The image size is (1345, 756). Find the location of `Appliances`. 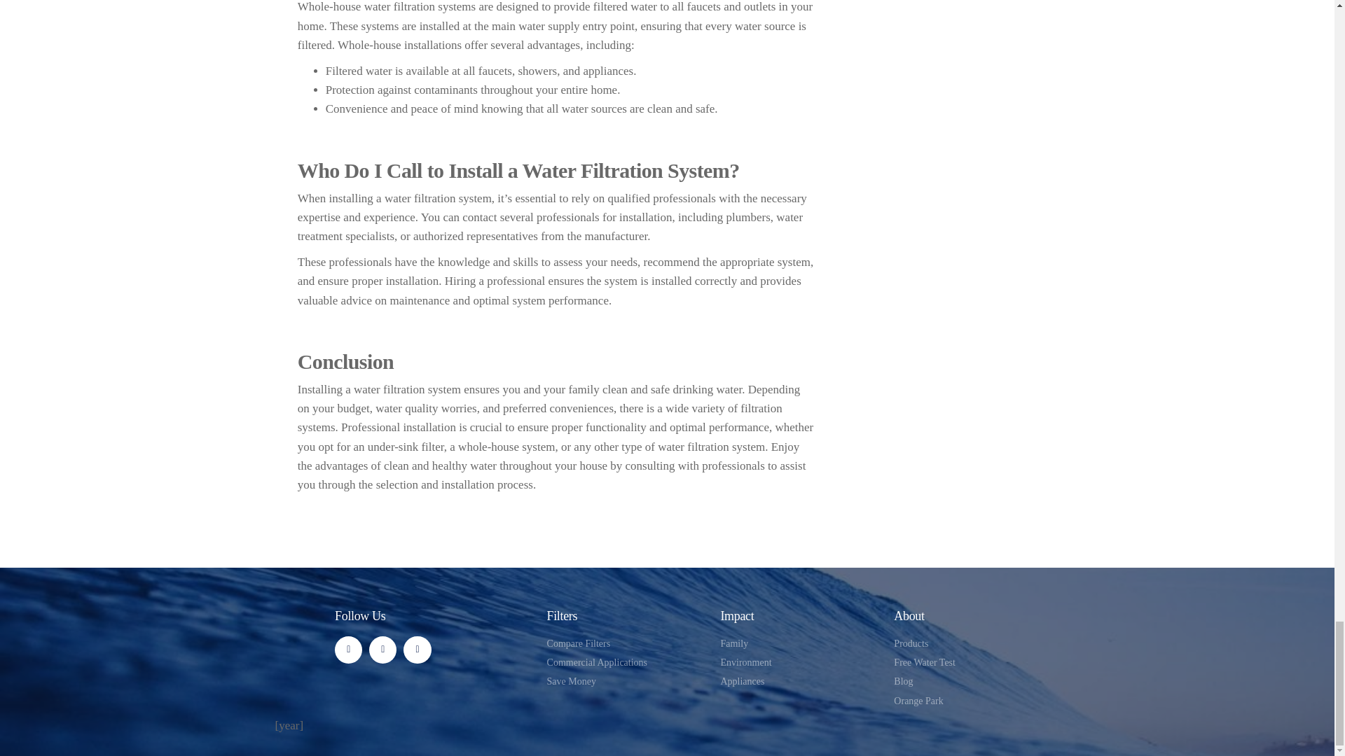

Appliances is located at coordinates (799, 682).